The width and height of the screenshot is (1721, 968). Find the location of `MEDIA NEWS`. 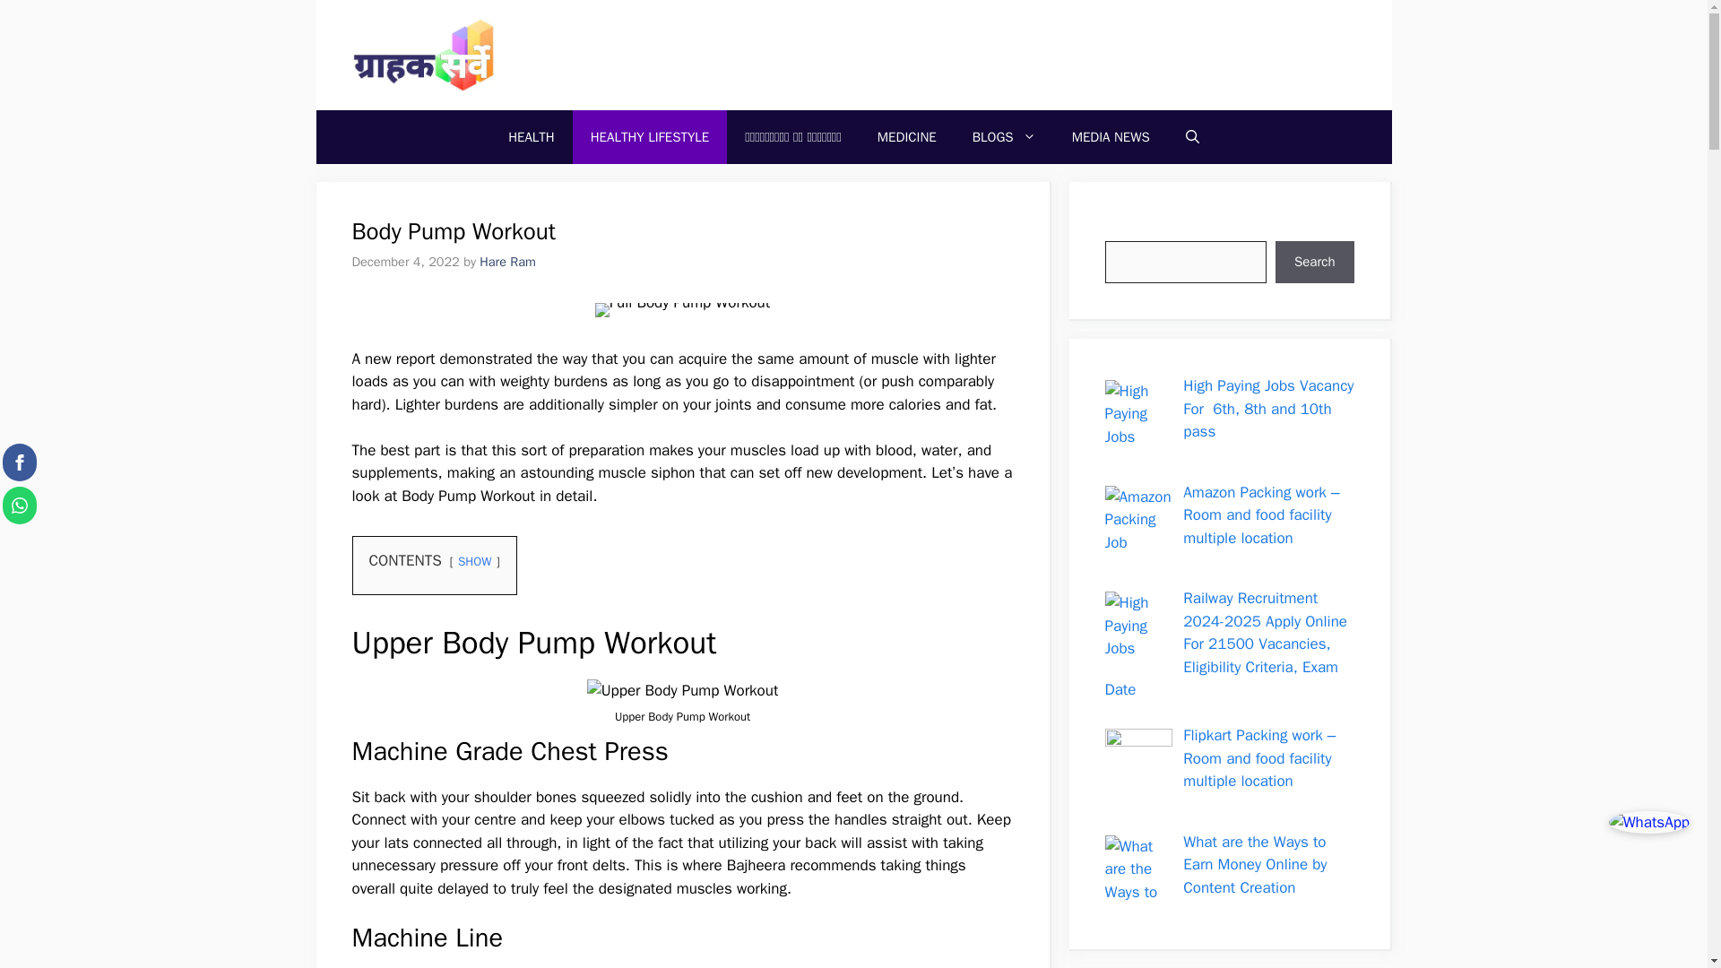

MEDIA NEWS is located at coordinates (1111, 136).